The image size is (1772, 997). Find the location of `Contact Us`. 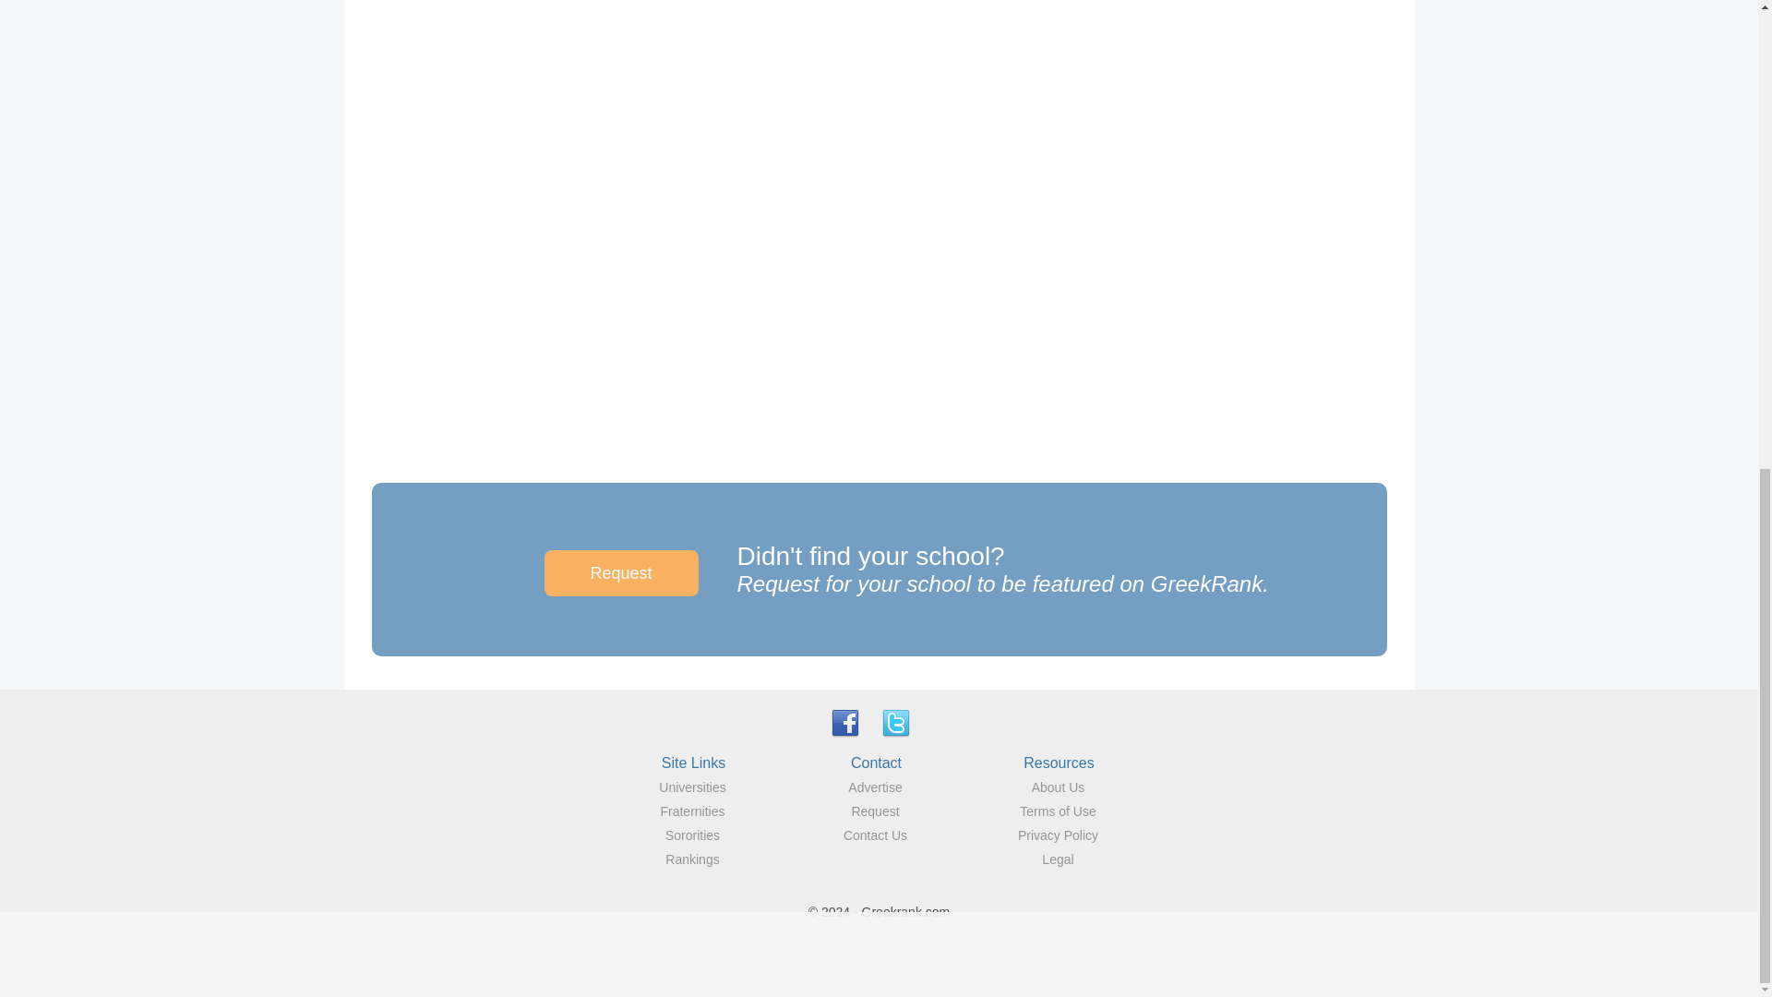

Contact Us is located at coordinates (875, 835).